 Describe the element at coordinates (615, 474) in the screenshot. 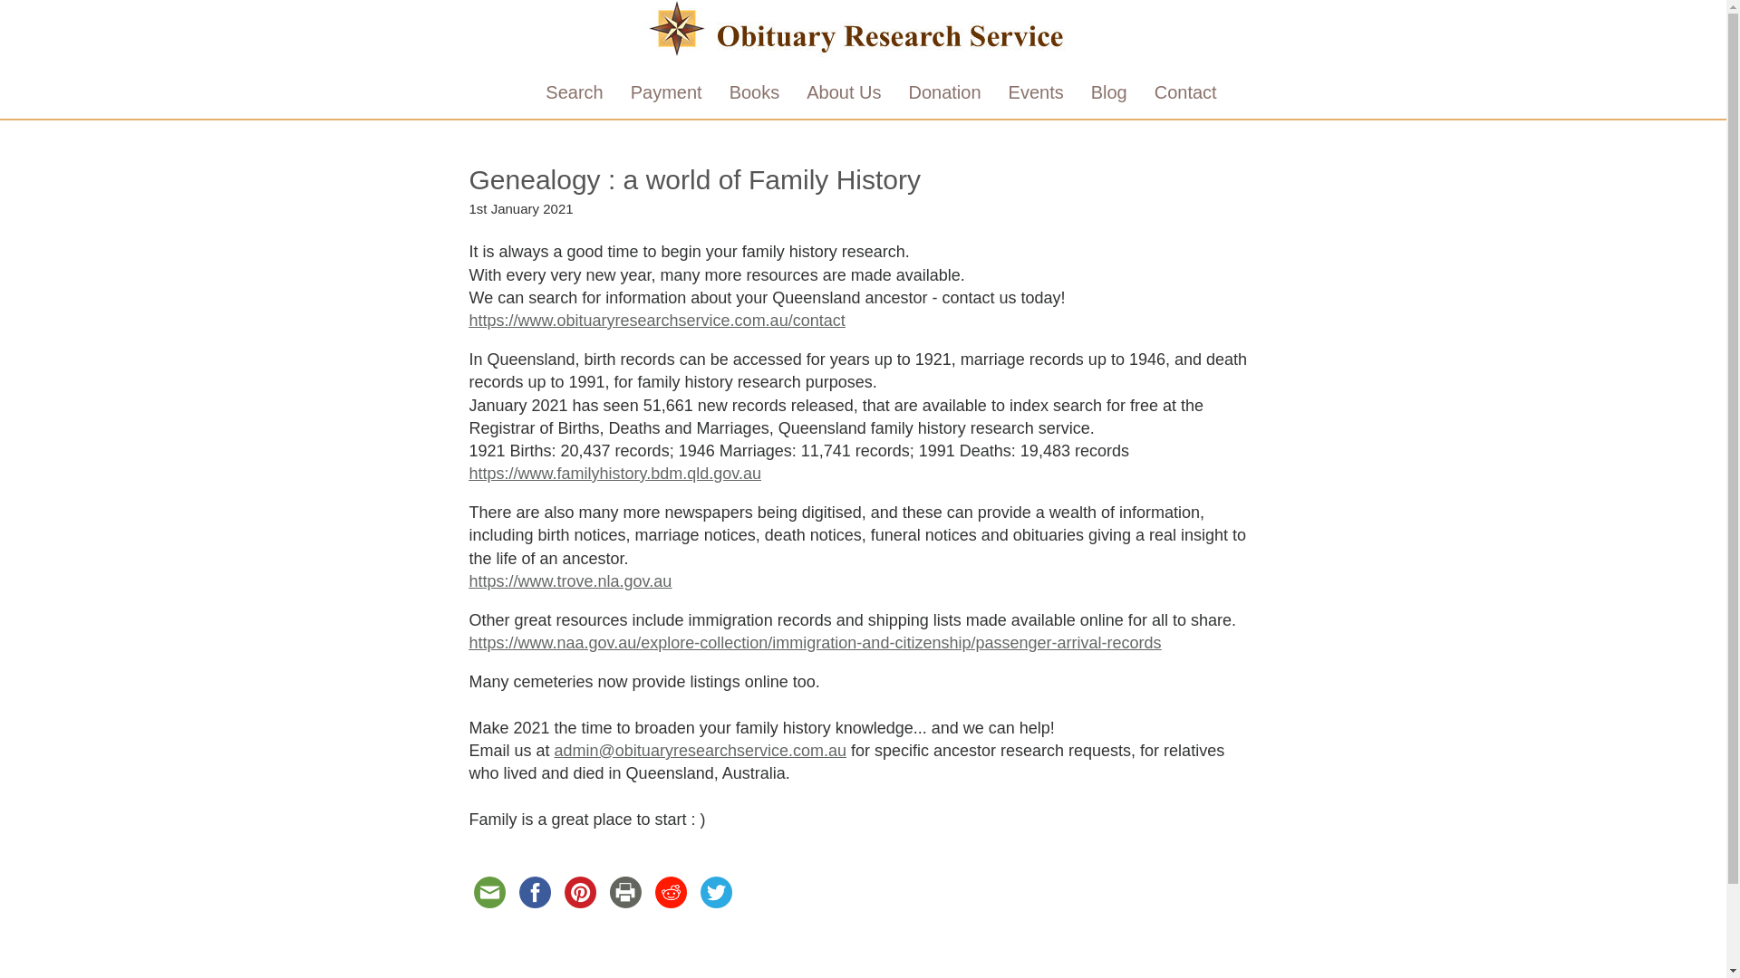

I see `https://www.familyhistory.bdm.qld.gov.au` at that location.